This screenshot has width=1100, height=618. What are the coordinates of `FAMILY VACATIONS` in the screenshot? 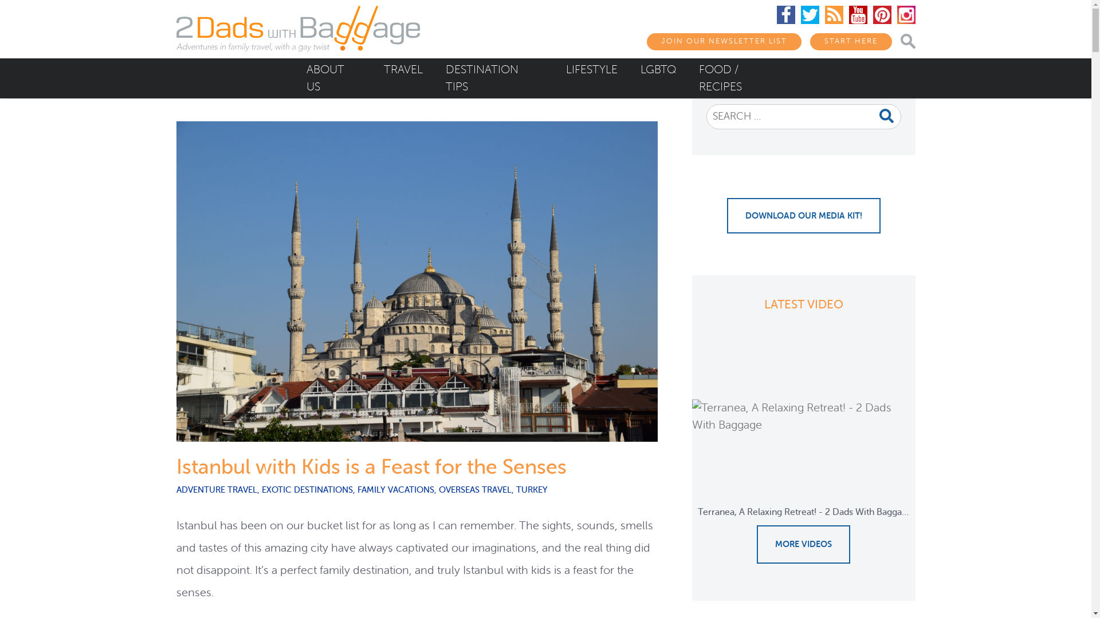 It's located at (396, 490).